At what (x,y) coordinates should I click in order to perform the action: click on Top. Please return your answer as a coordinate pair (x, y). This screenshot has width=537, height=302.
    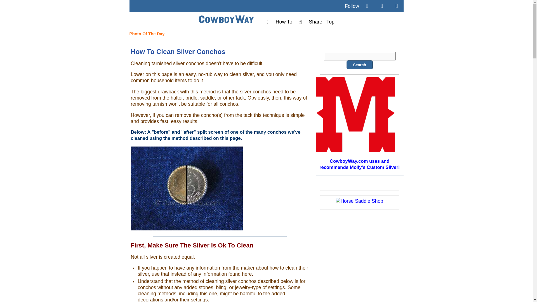
    Looking at the image, I should click on (331, 22).